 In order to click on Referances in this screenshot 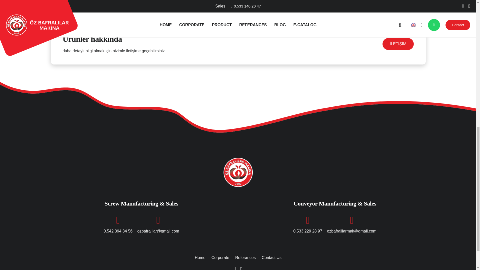, I will do `click(245, 257)`.